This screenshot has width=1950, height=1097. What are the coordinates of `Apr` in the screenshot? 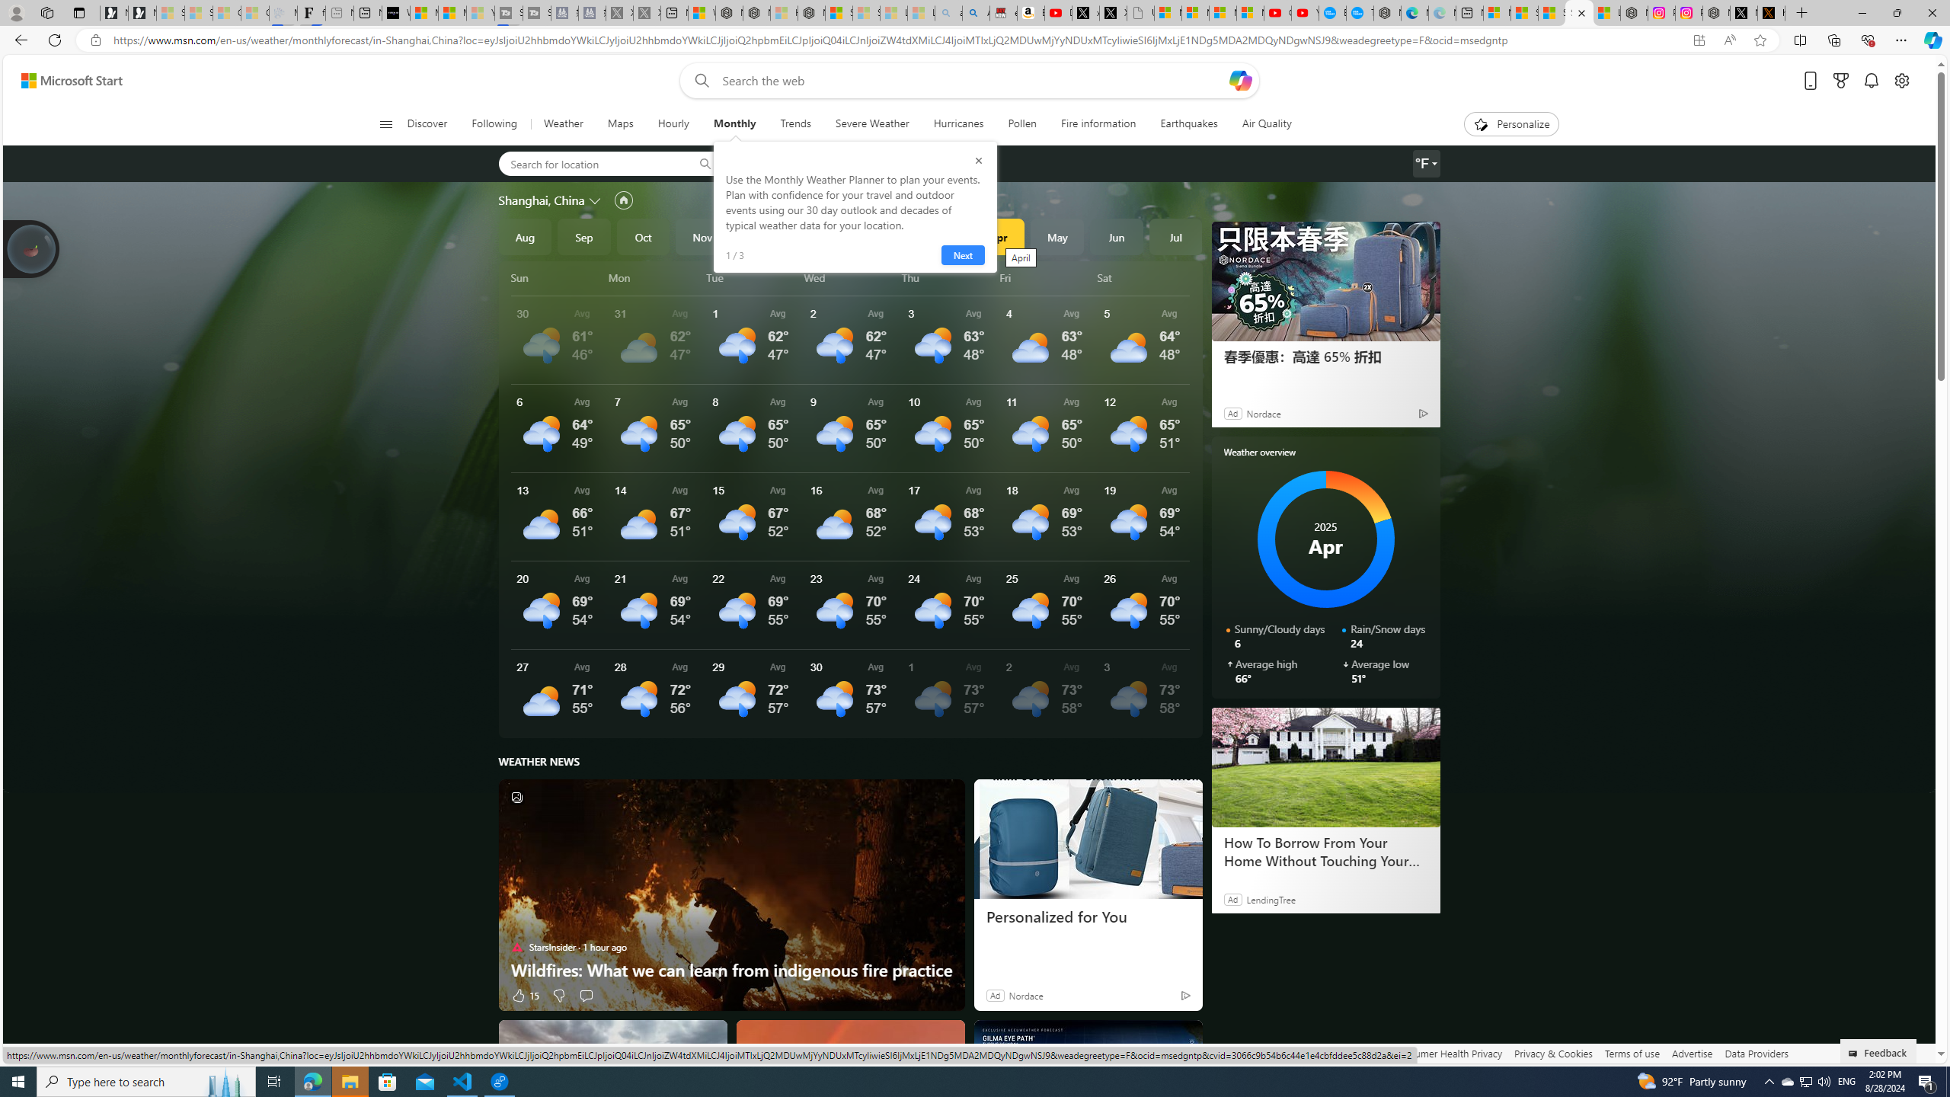 It's located at (998, 236).